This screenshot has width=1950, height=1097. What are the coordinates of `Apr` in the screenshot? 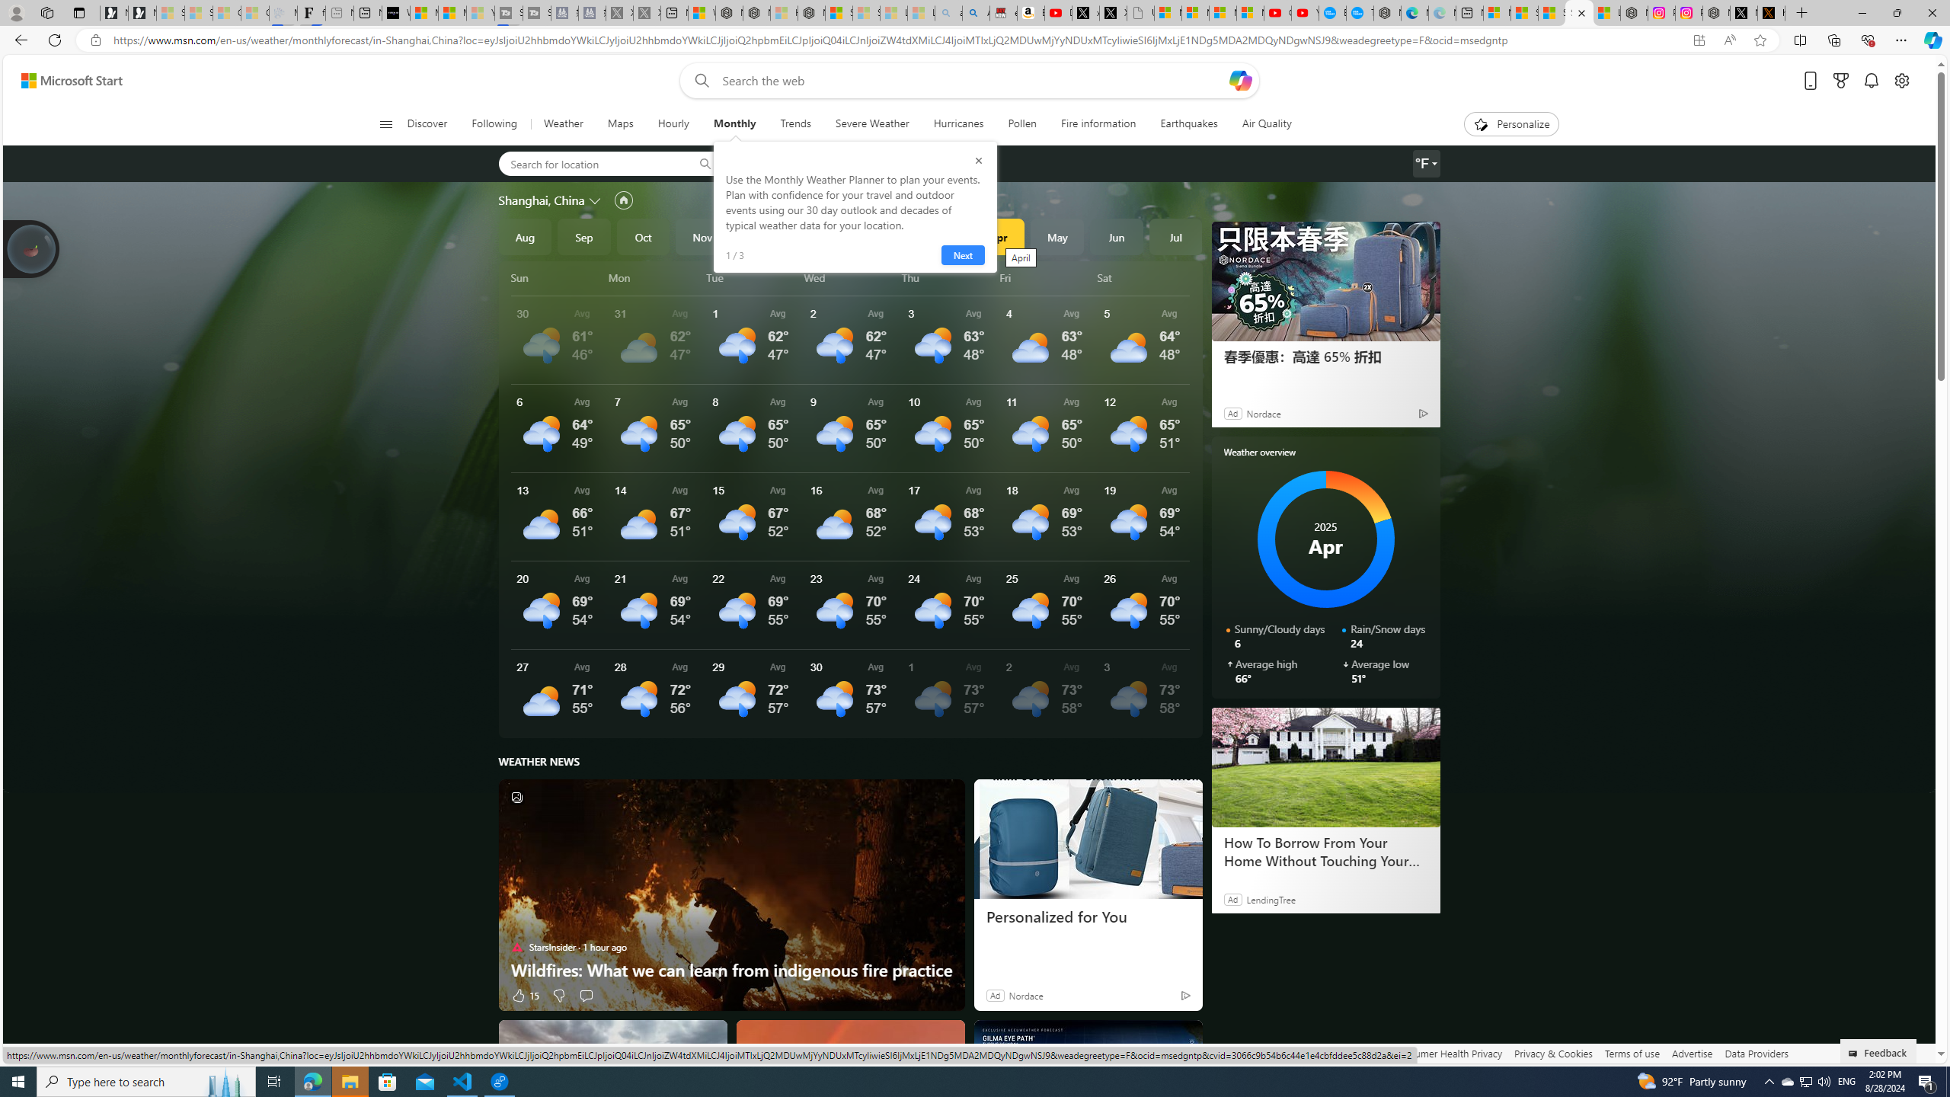 It's located at (998, 236).